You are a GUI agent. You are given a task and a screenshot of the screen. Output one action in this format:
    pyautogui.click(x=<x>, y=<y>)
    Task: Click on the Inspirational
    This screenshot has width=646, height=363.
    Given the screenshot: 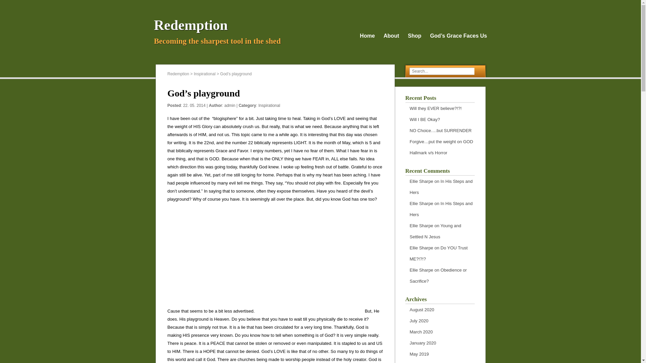 What is the action you would take?
    pyautogui.click(x=269, y=105)
    